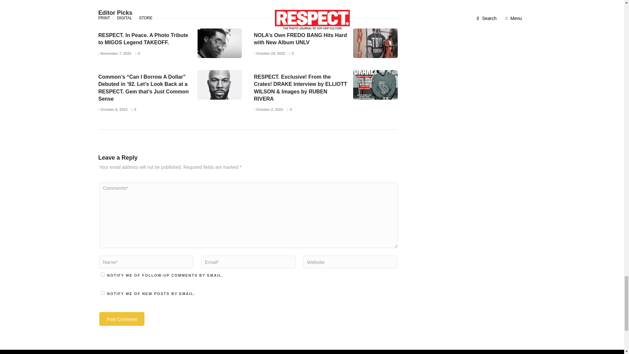 The width and height of the screenshot is (629, 354). I want to click on Post Comment, so click(122, 319).